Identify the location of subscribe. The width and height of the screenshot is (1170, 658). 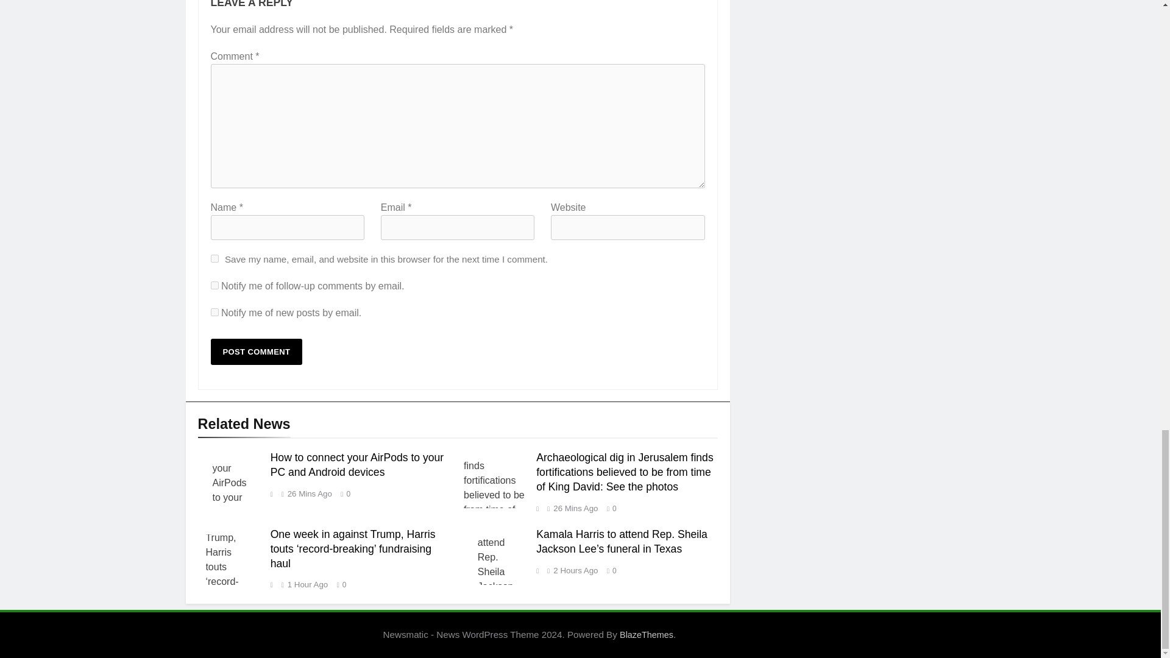
(214, 312).